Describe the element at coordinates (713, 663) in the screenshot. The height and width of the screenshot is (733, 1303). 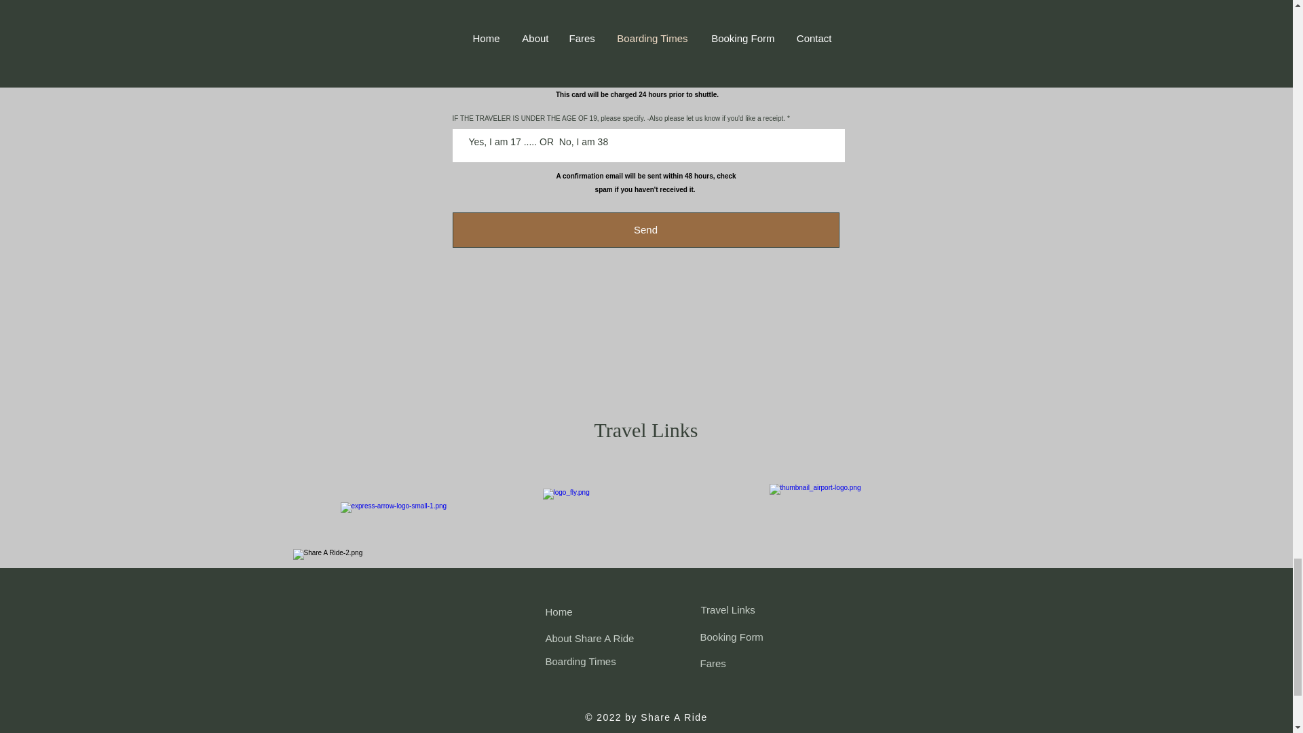
I see `Fares` at that location.